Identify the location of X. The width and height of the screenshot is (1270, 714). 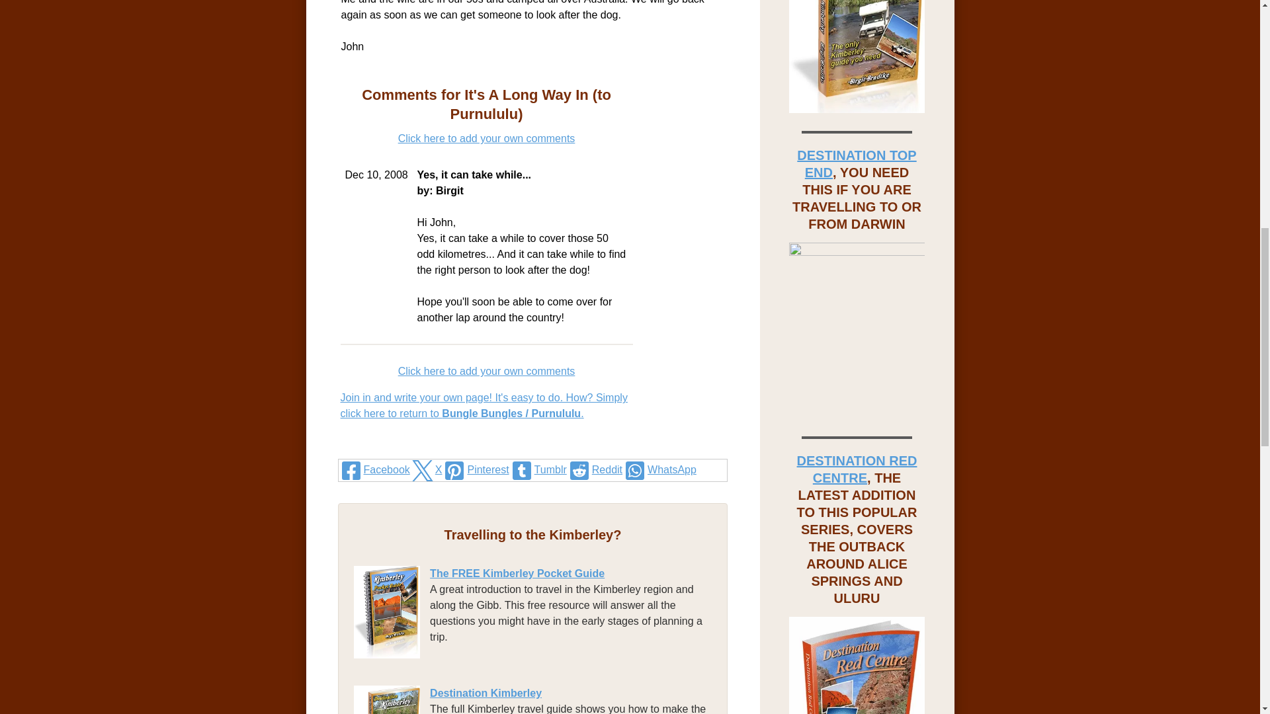
(426, 470).